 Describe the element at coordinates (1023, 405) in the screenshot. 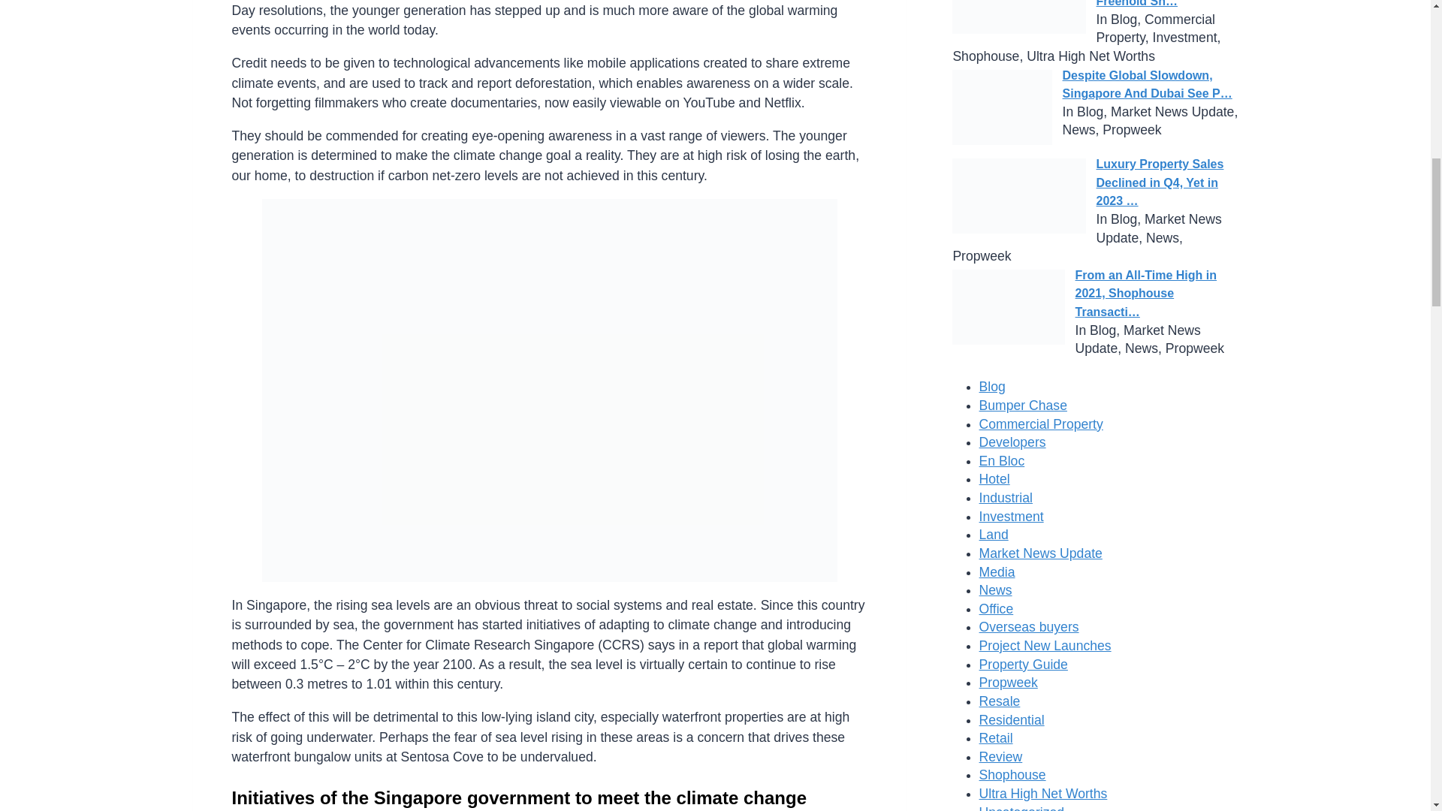

I see `Bumper Chase` at that location.